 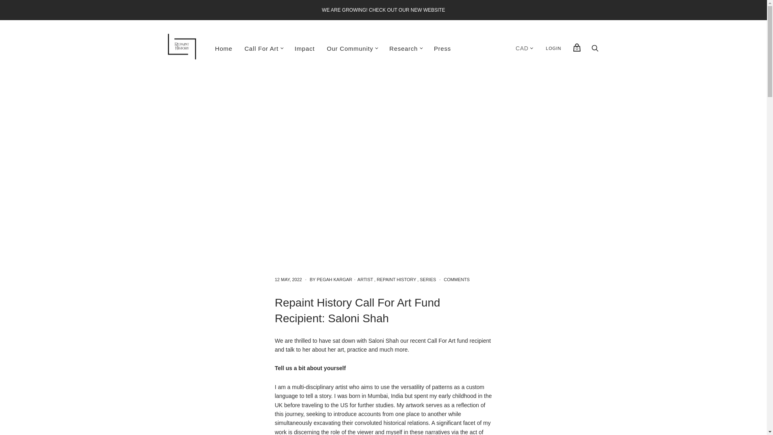 What do you see at coordinates (553, 48) in the screenshot?
I see `LOGIN` at bounding box center [553, 48].